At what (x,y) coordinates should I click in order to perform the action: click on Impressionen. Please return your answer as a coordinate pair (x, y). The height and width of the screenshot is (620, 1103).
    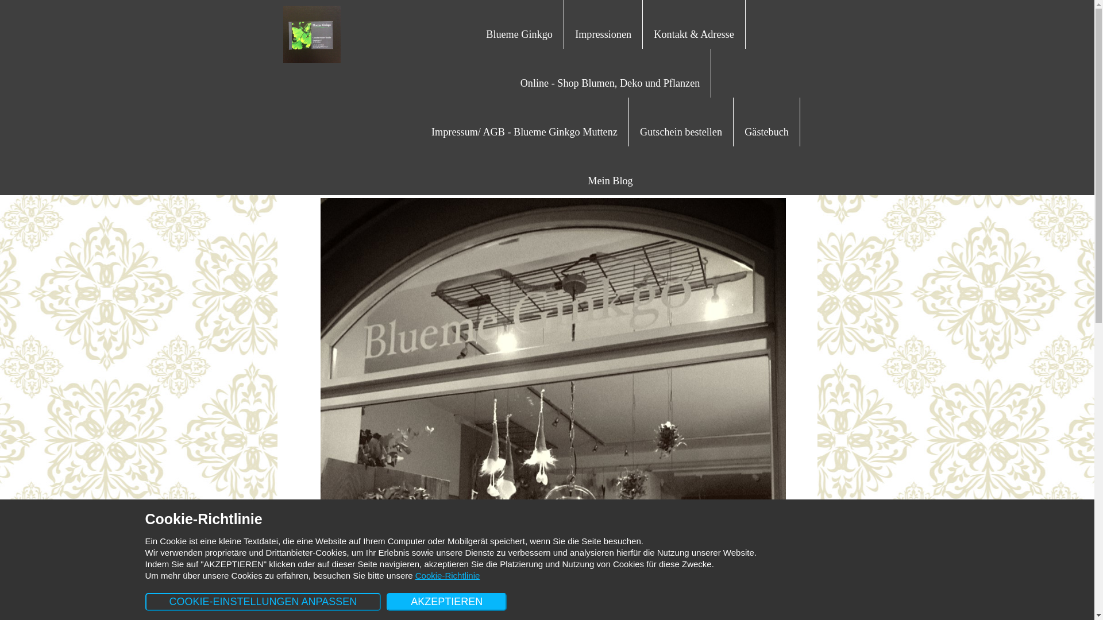
    Looking at the image, I should click on (603, 33).